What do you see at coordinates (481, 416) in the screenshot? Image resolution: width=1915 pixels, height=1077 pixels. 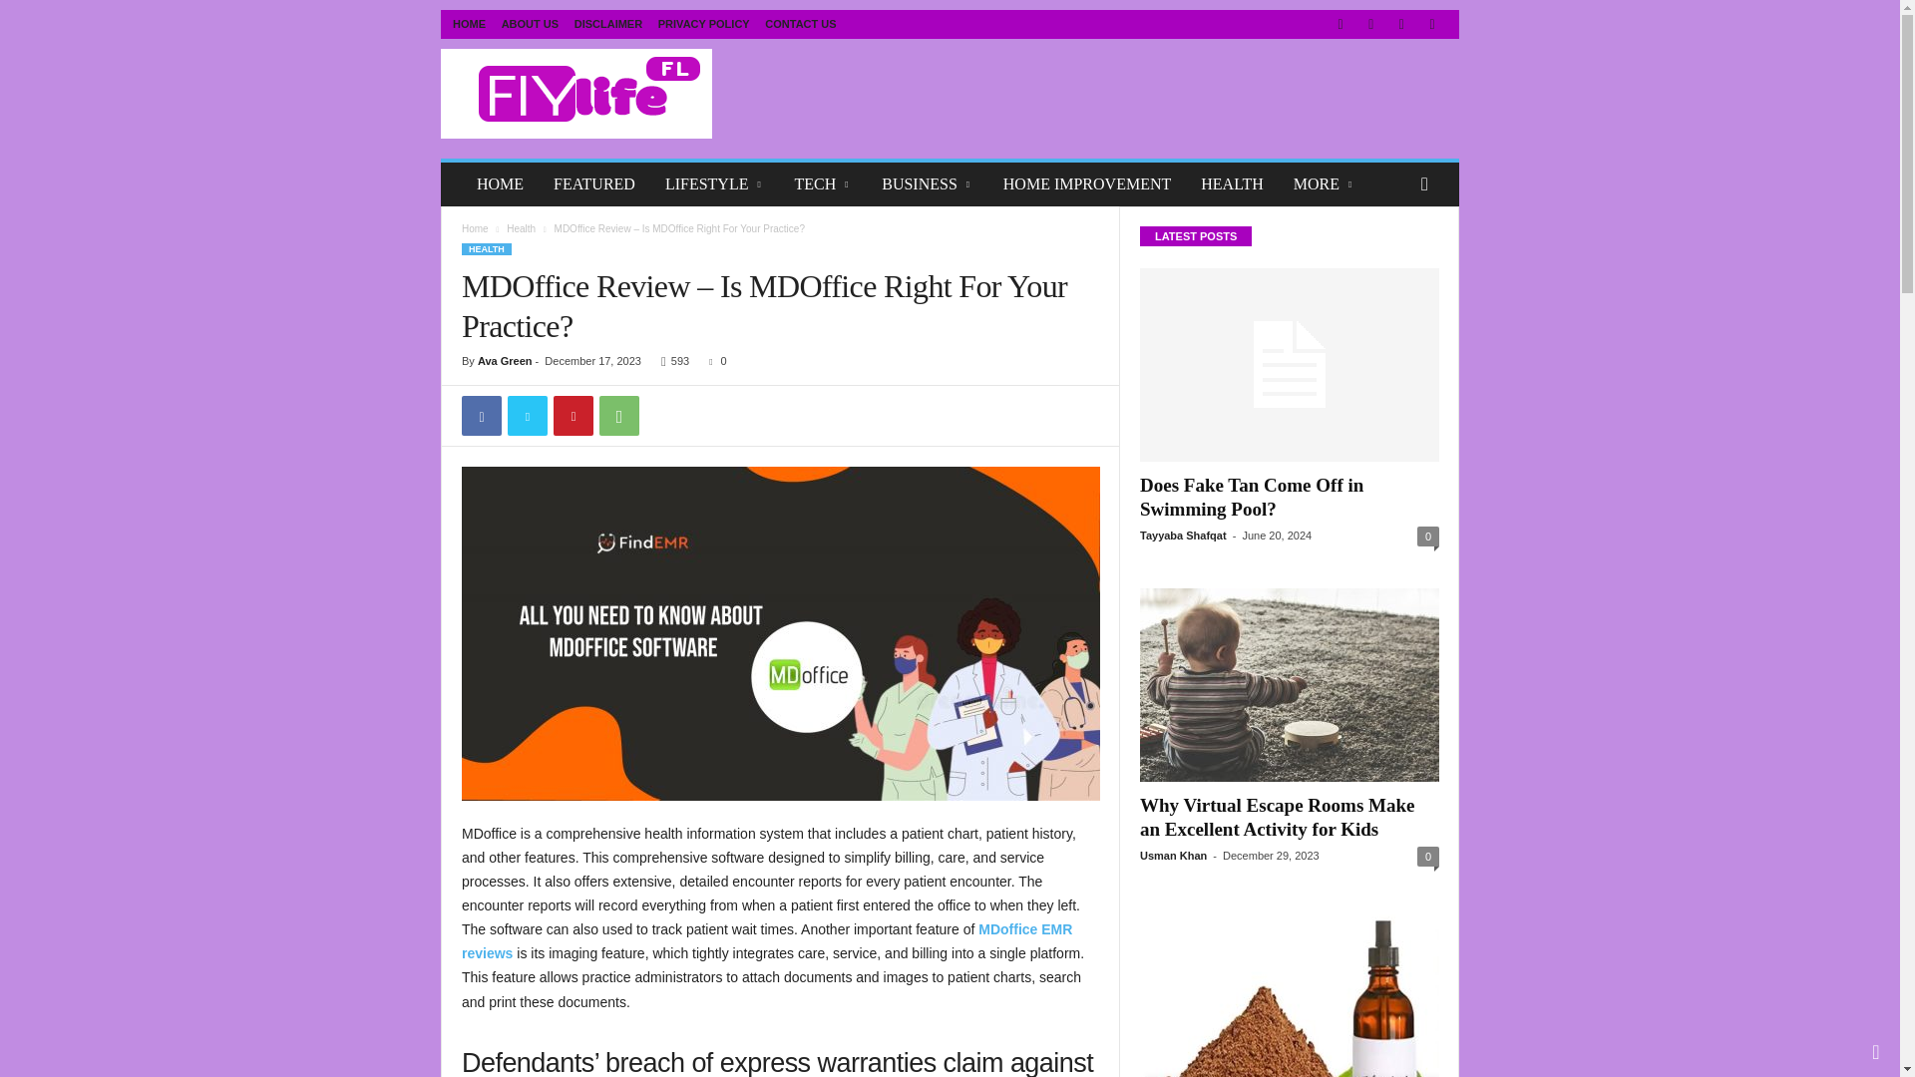 I see `Facebook` at bounding box center [481, 416].